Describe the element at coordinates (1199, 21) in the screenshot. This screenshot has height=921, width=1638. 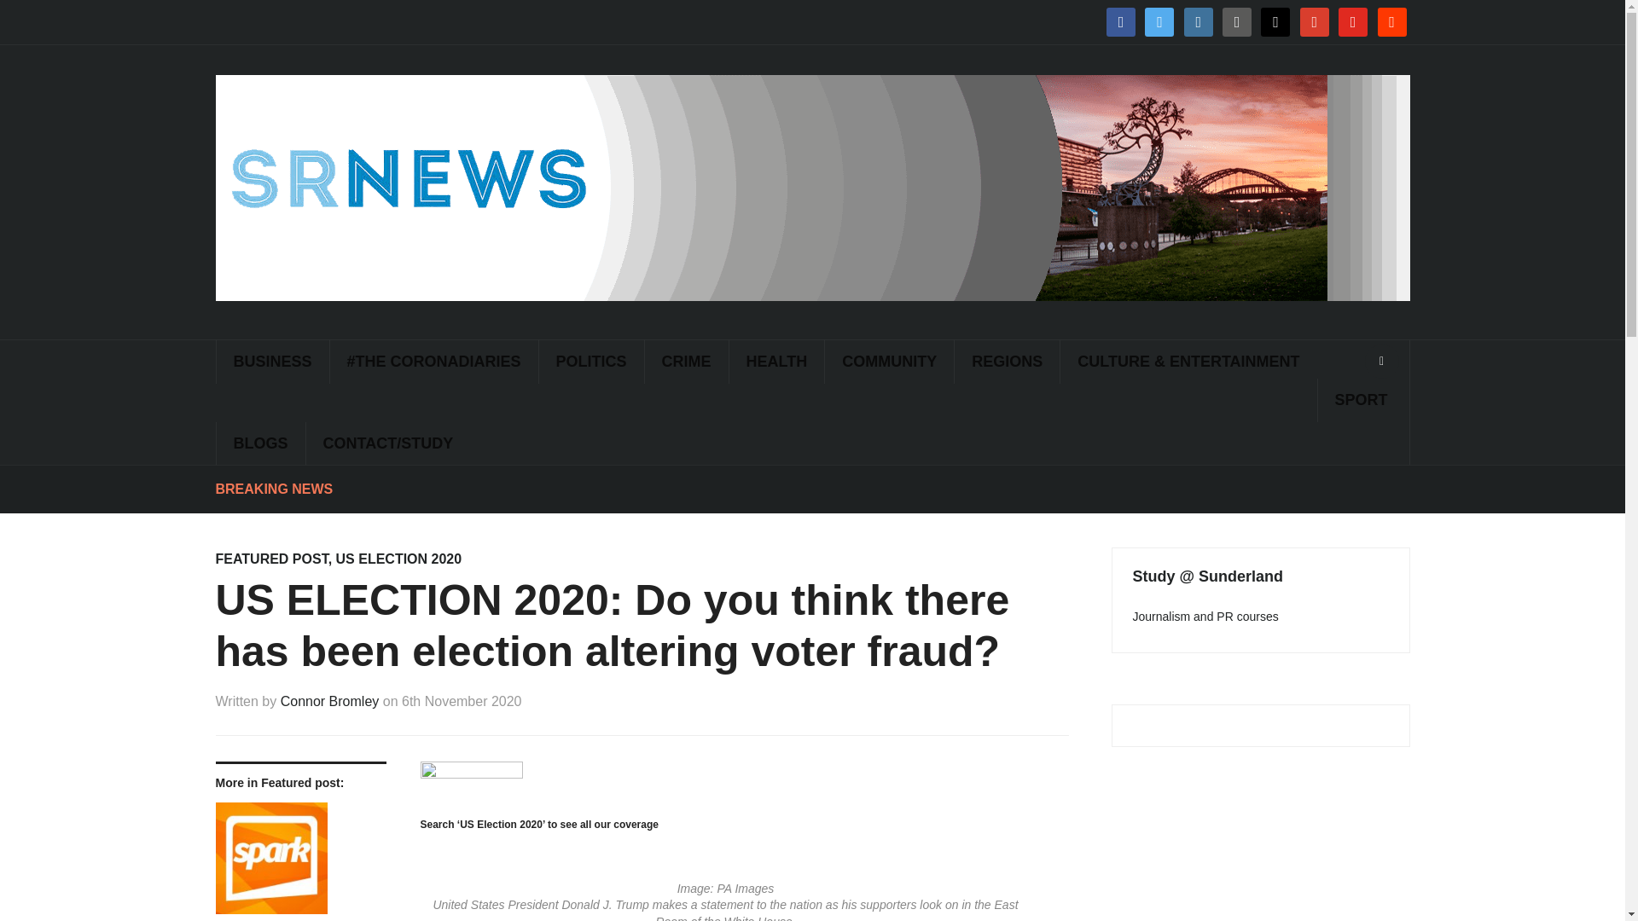
I see `Instagram` at that location.